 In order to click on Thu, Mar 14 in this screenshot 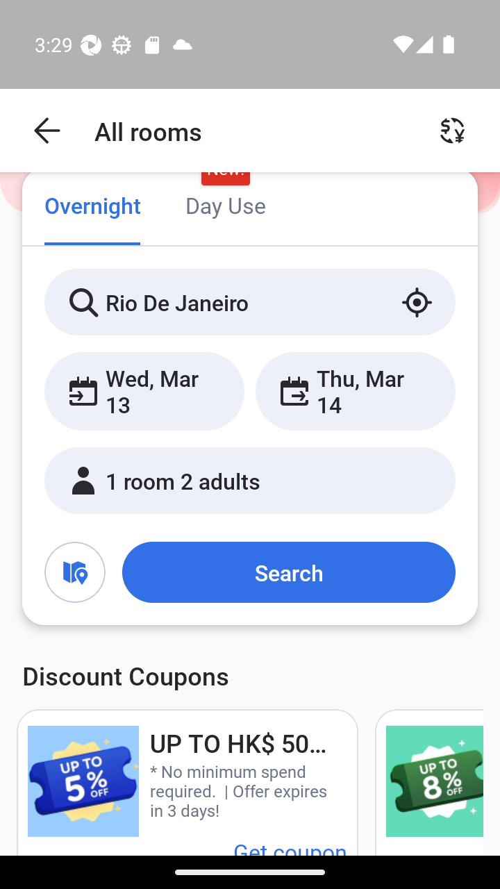, I will do `click(355, 390)`.